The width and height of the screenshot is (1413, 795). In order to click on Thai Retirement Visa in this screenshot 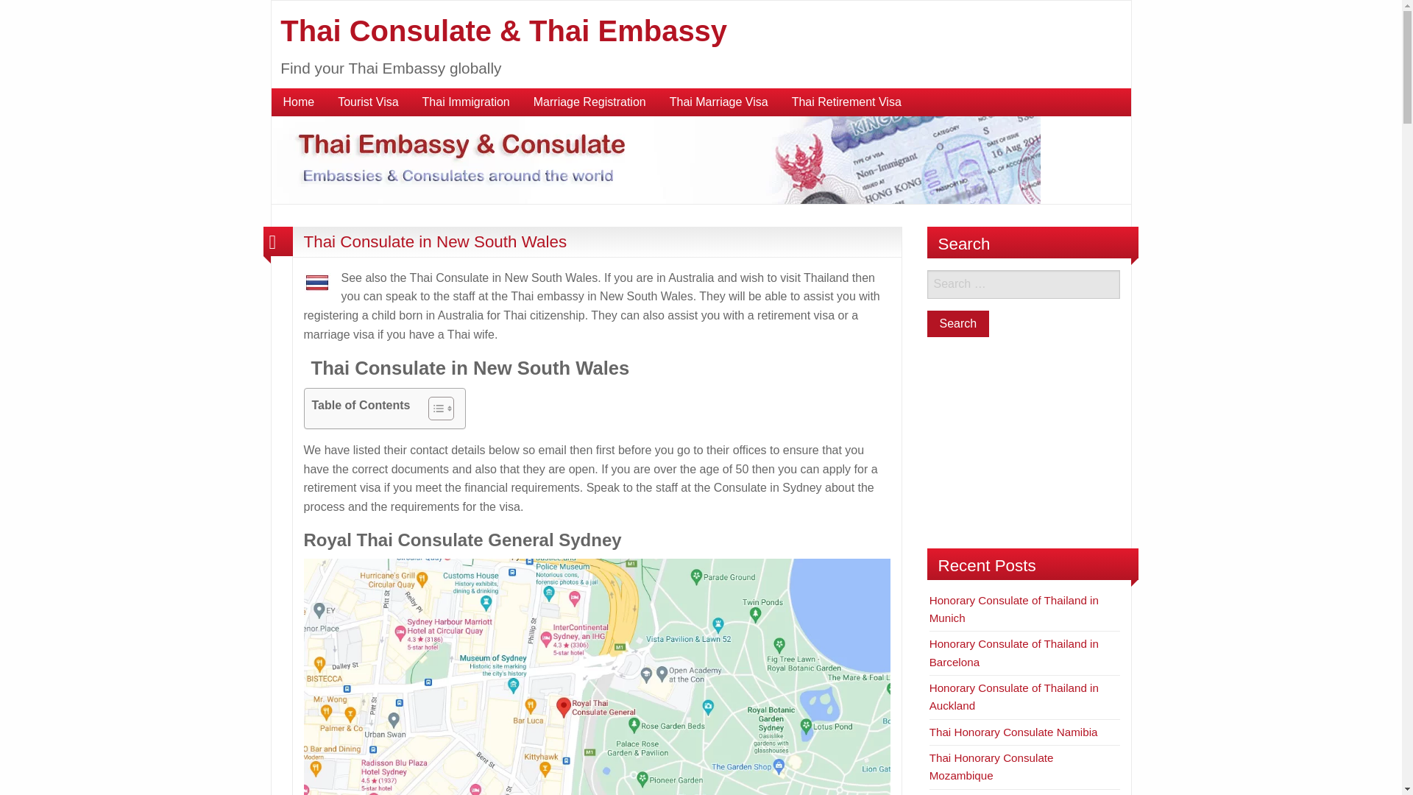, I will do `click(846, 102)`.